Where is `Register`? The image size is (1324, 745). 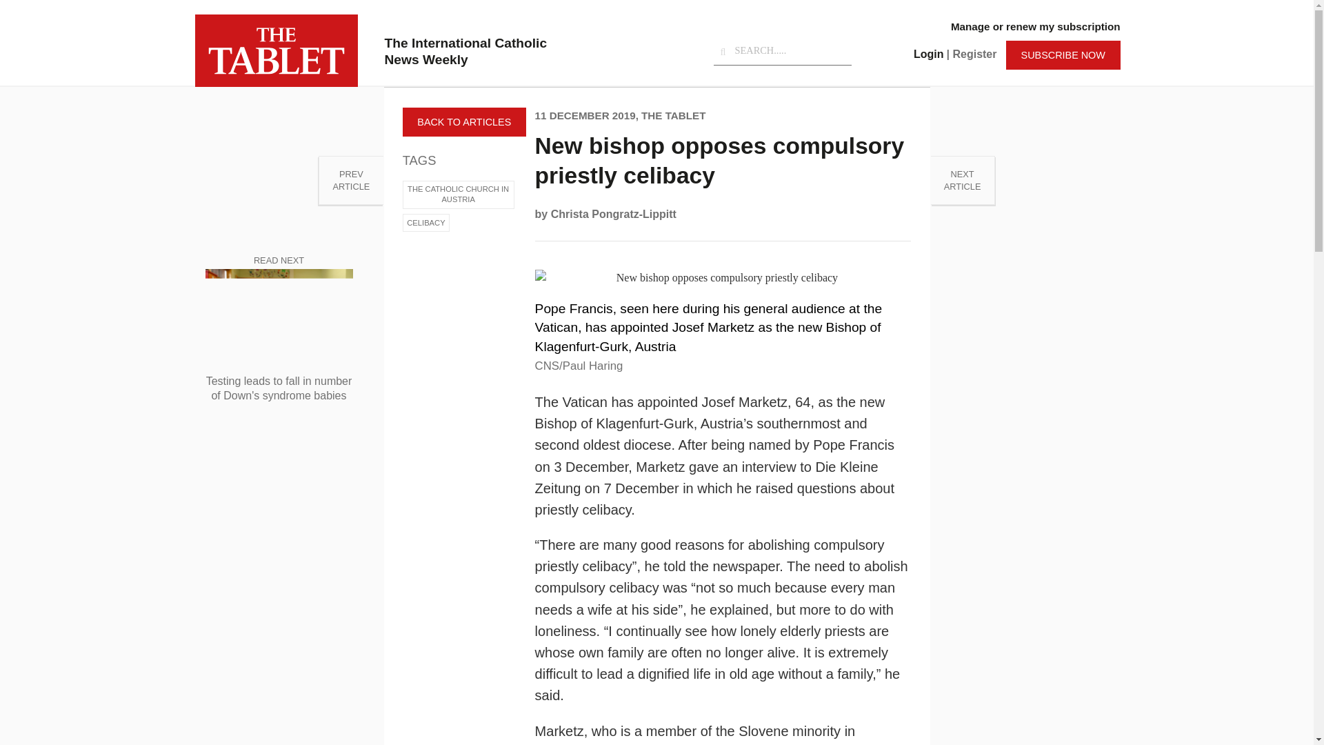 Register is located at coordinates (974, 54).